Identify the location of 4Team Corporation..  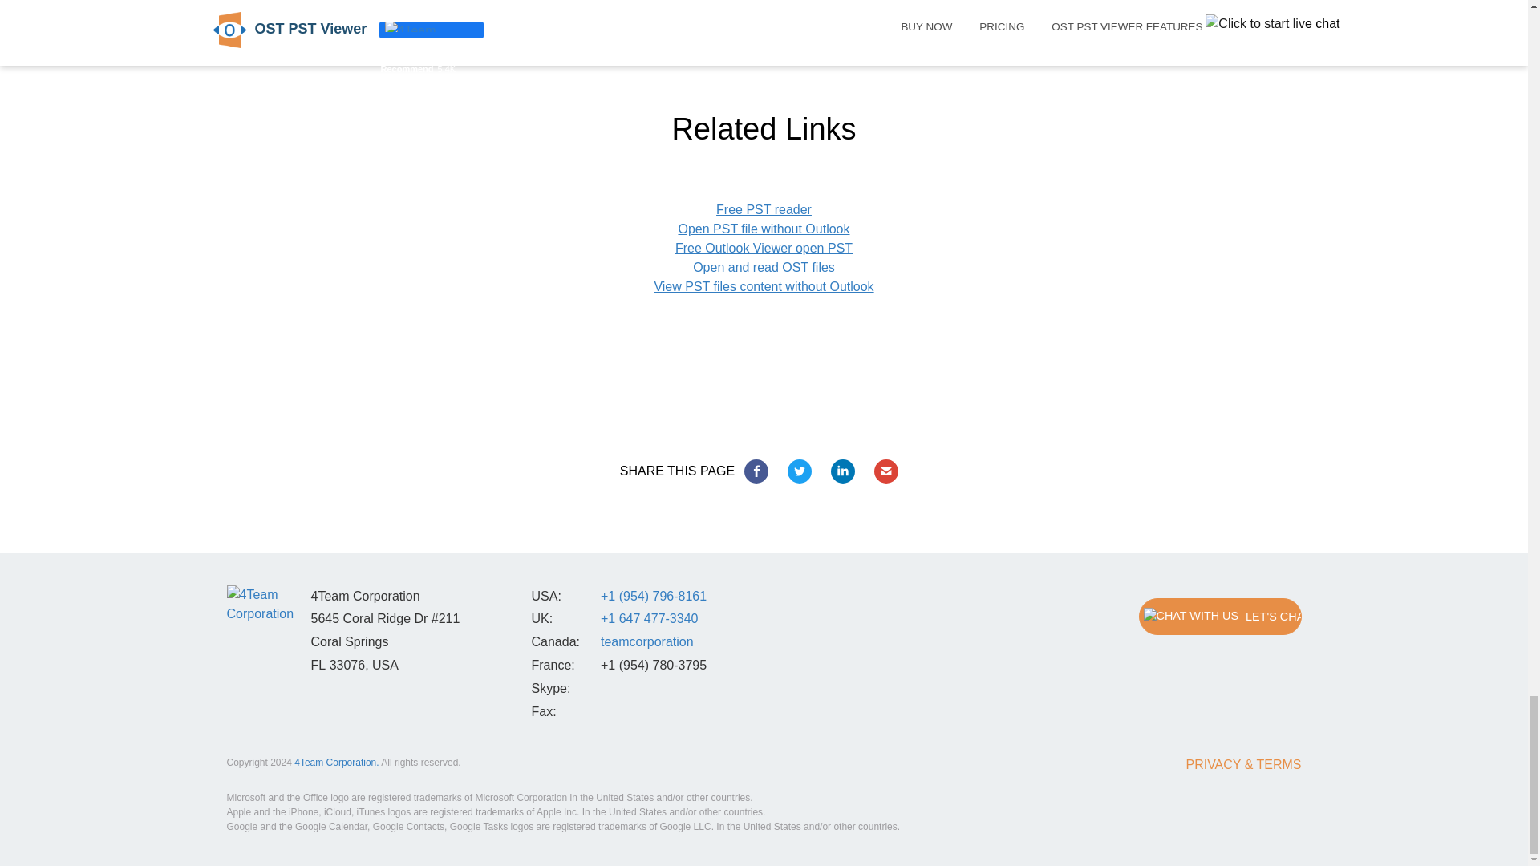
(336, 762).